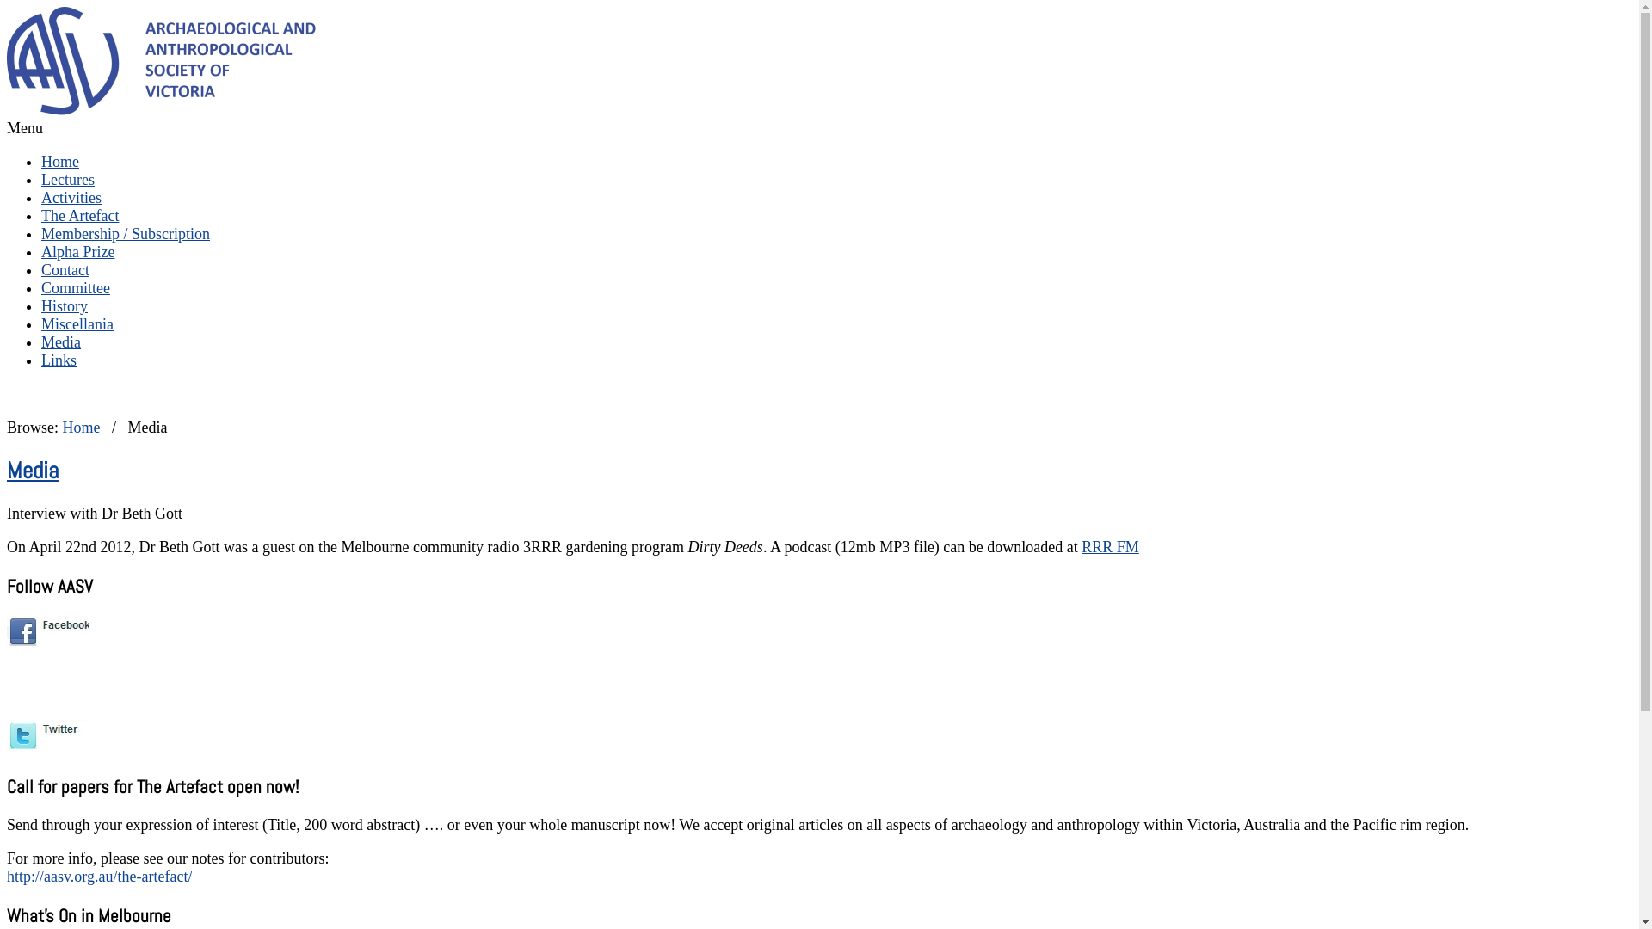 This screenshot has width=1652, height=929. I want to click on Media, so click(61, 342).